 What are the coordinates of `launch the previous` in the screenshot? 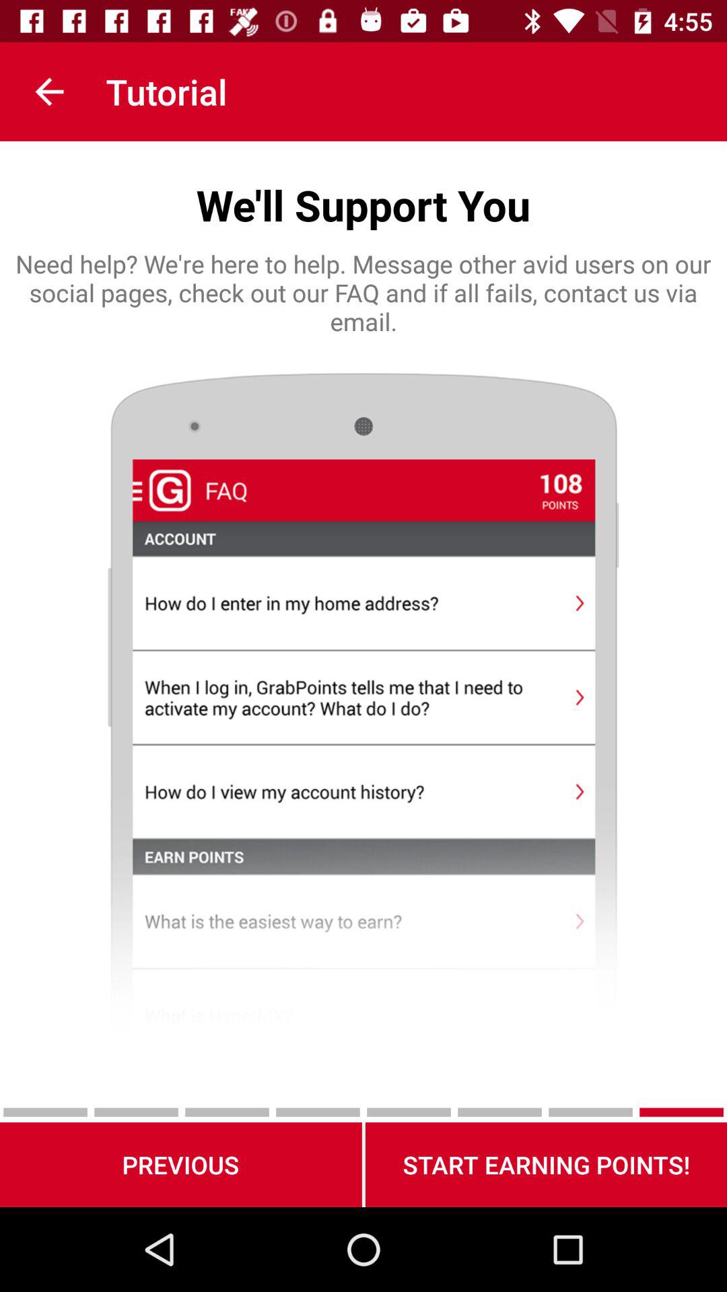 It's located at (180, 1164).